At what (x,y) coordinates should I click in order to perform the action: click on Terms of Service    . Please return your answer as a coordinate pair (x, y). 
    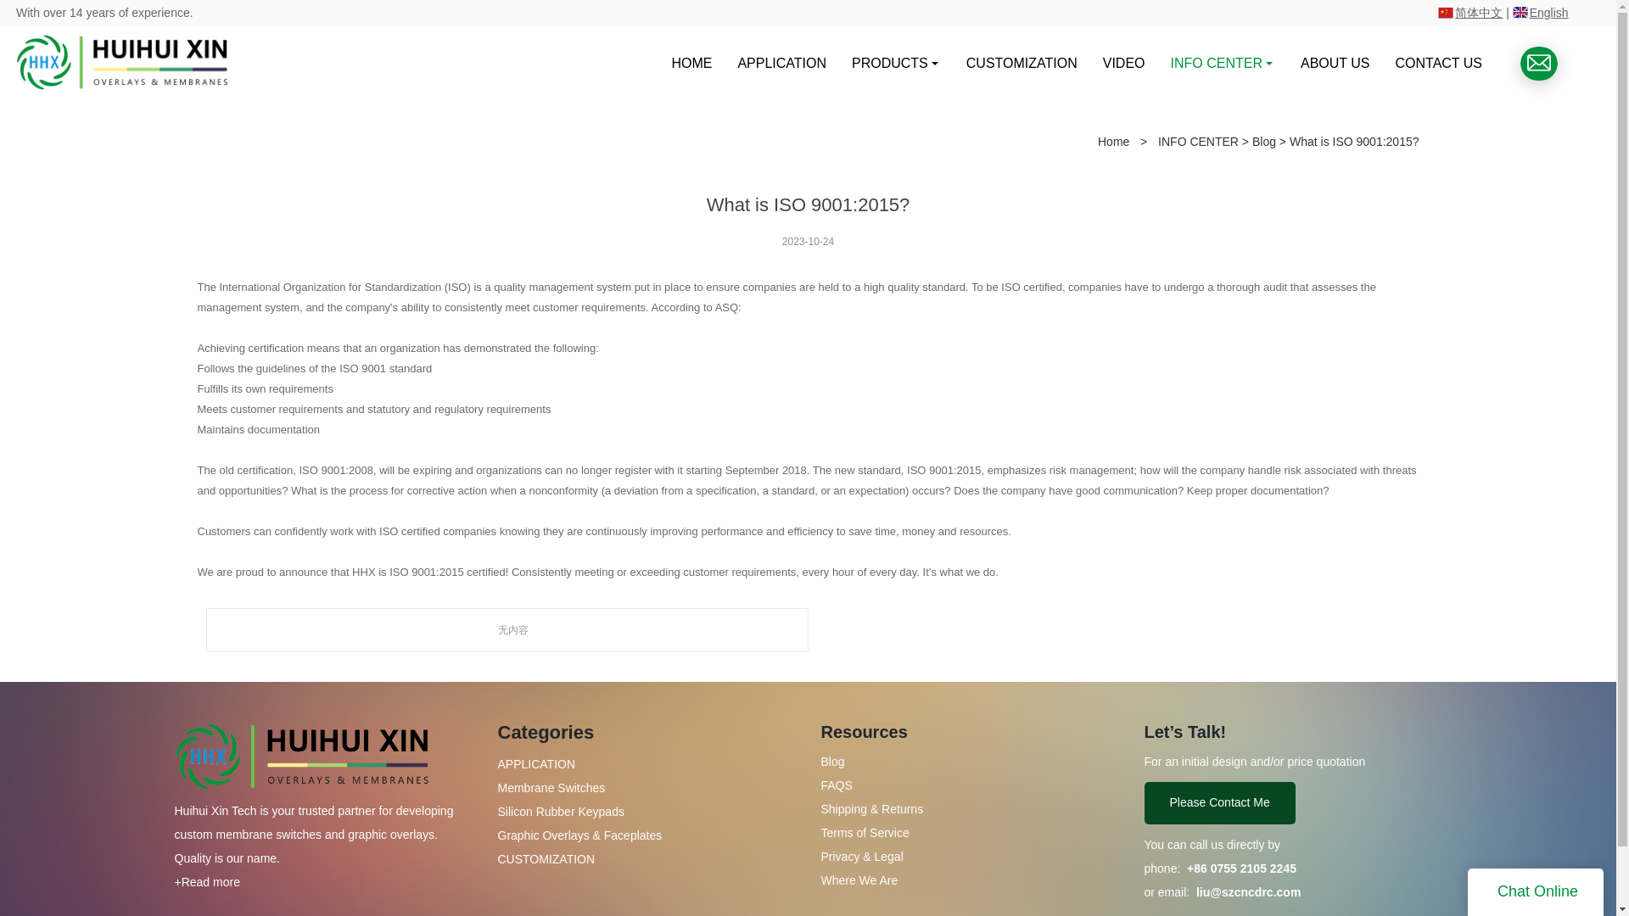
    Looking at the image, I should click on (872, 833).